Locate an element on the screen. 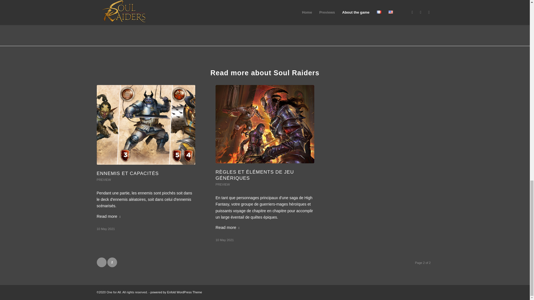 The image size is (534, 300). PREVIEW is located at coordinates (223, 184).